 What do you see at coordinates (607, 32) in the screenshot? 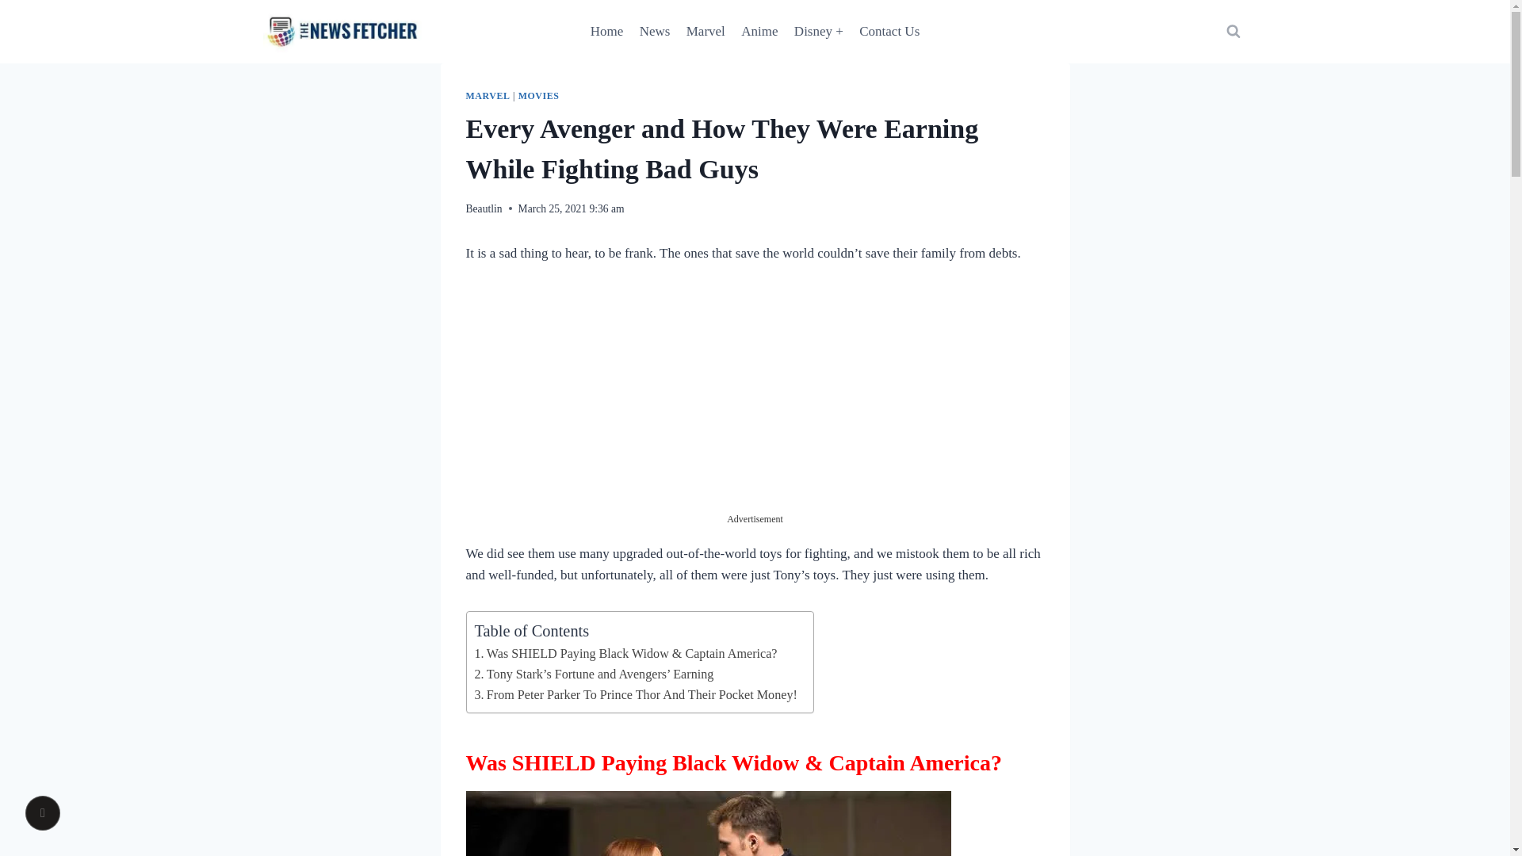
I see `Home` at bounding box center [607, 32].